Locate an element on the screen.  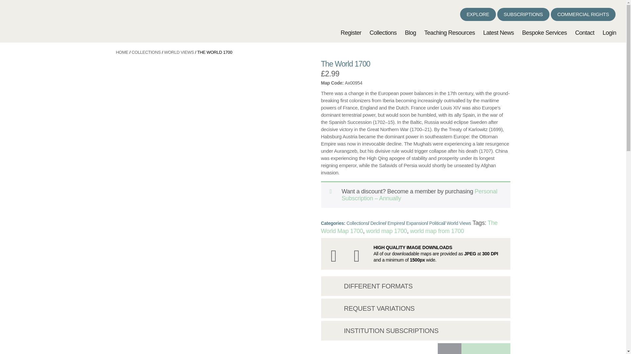
HOME is located at coordinates (122, 52).